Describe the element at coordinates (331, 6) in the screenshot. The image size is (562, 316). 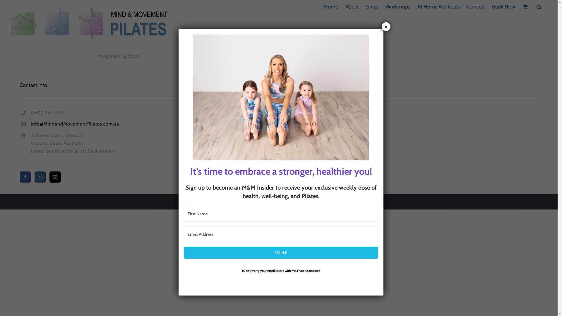
I see `Home` at that location.